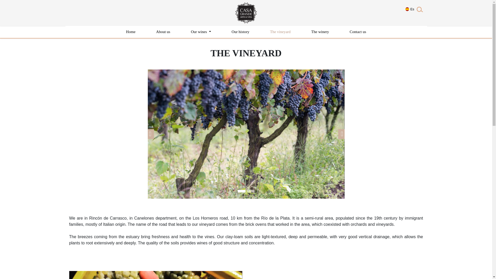 Image resolution: width=496 pixels, height=279 pixels. I want to click on About us, so click(163, 32).